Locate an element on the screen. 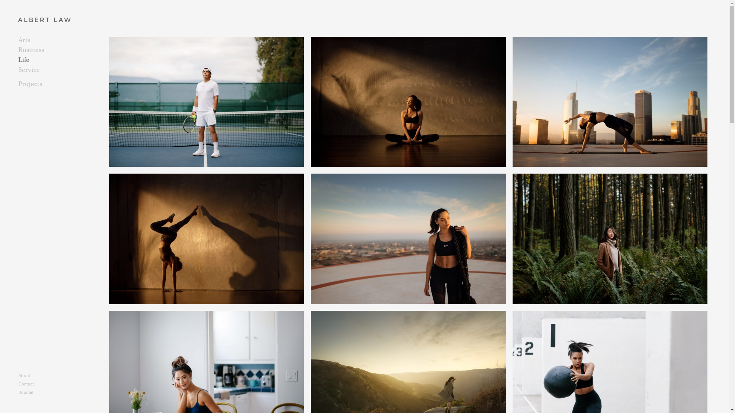  About is located at coordinates (24, 376).